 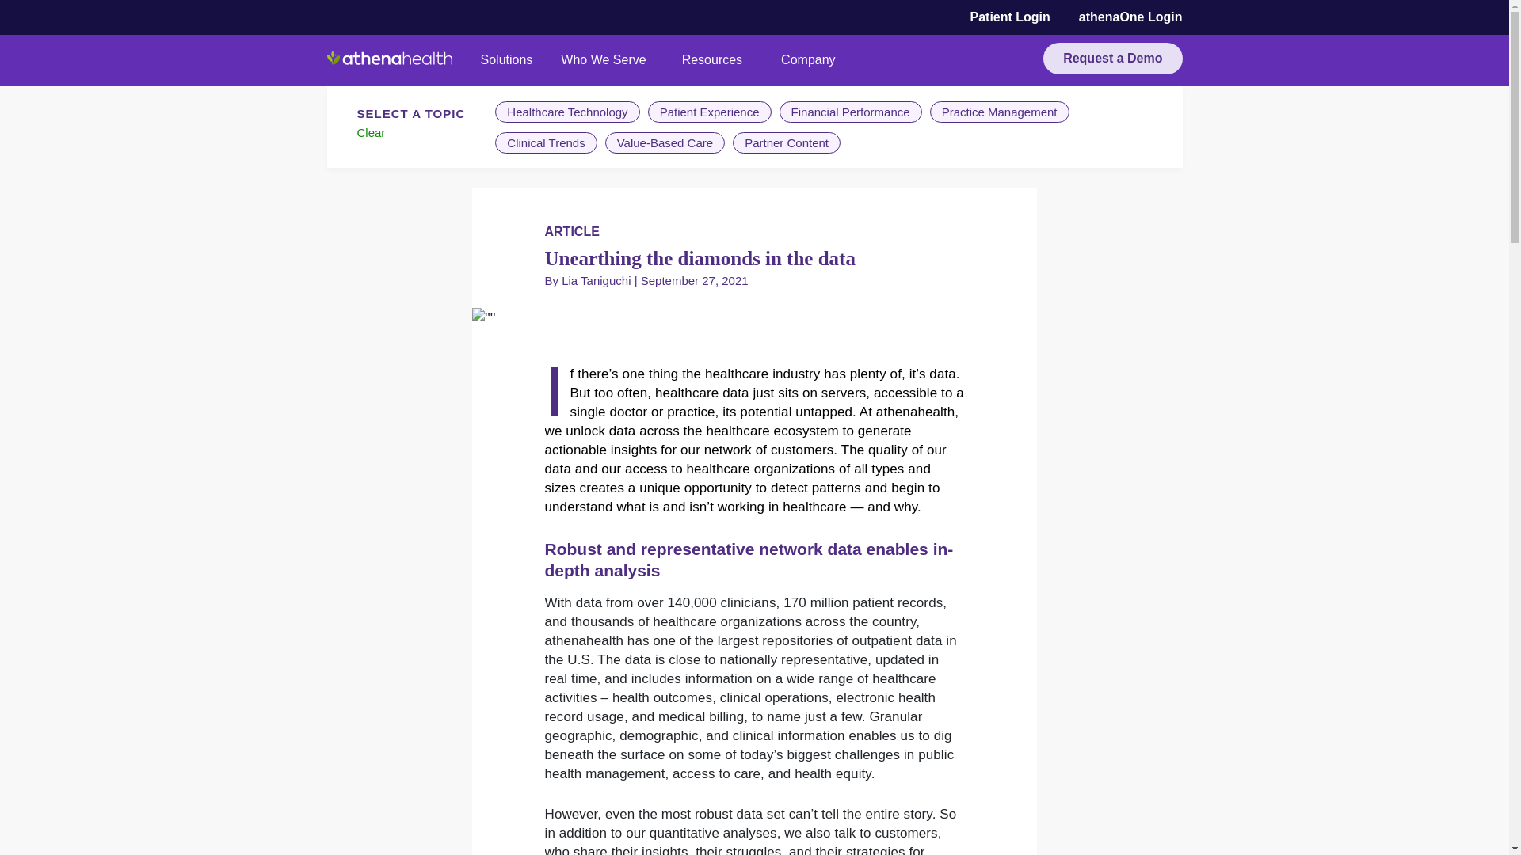 What do you see at coordinates (1009, 17) in the screenshot?
I see `Patient Login` at bounding box center [1009, 17].